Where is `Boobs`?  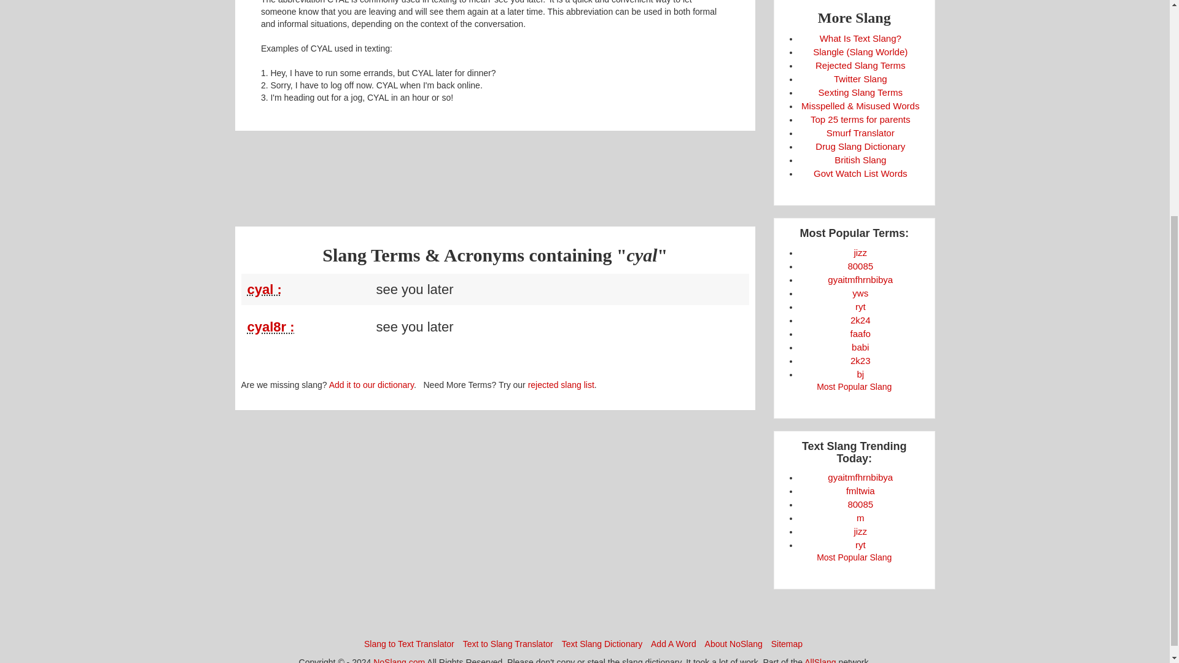 Boobs is located at coordinates (860, 266).